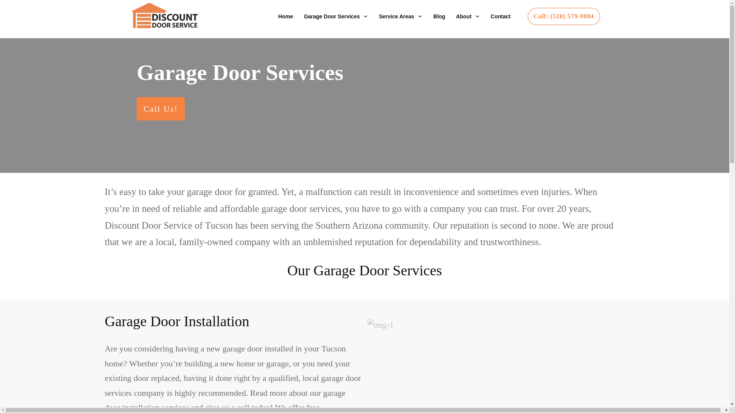 This screenshot has width=735, height=413. What do you see at coordinates (401, 16) in the screenshot?
I see `Service Areas` at bounding box center [401, 16].